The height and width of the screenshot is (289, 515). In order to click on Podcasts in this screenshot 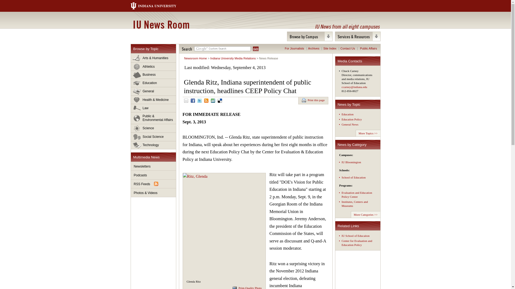, I will do `click(153, 175)`.